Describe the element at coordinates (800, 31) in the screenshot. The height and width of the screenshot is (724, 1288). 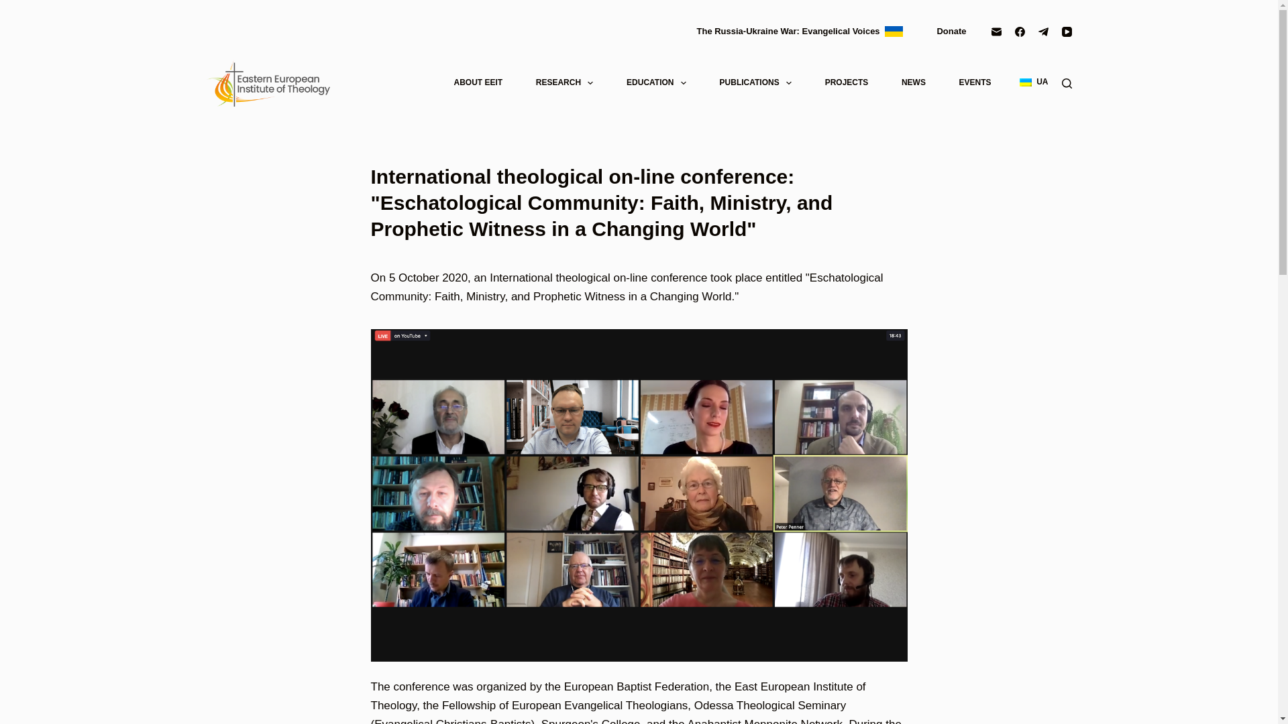
I see `The Russia-Ukraine War: Evangelical Voices ` at that location.